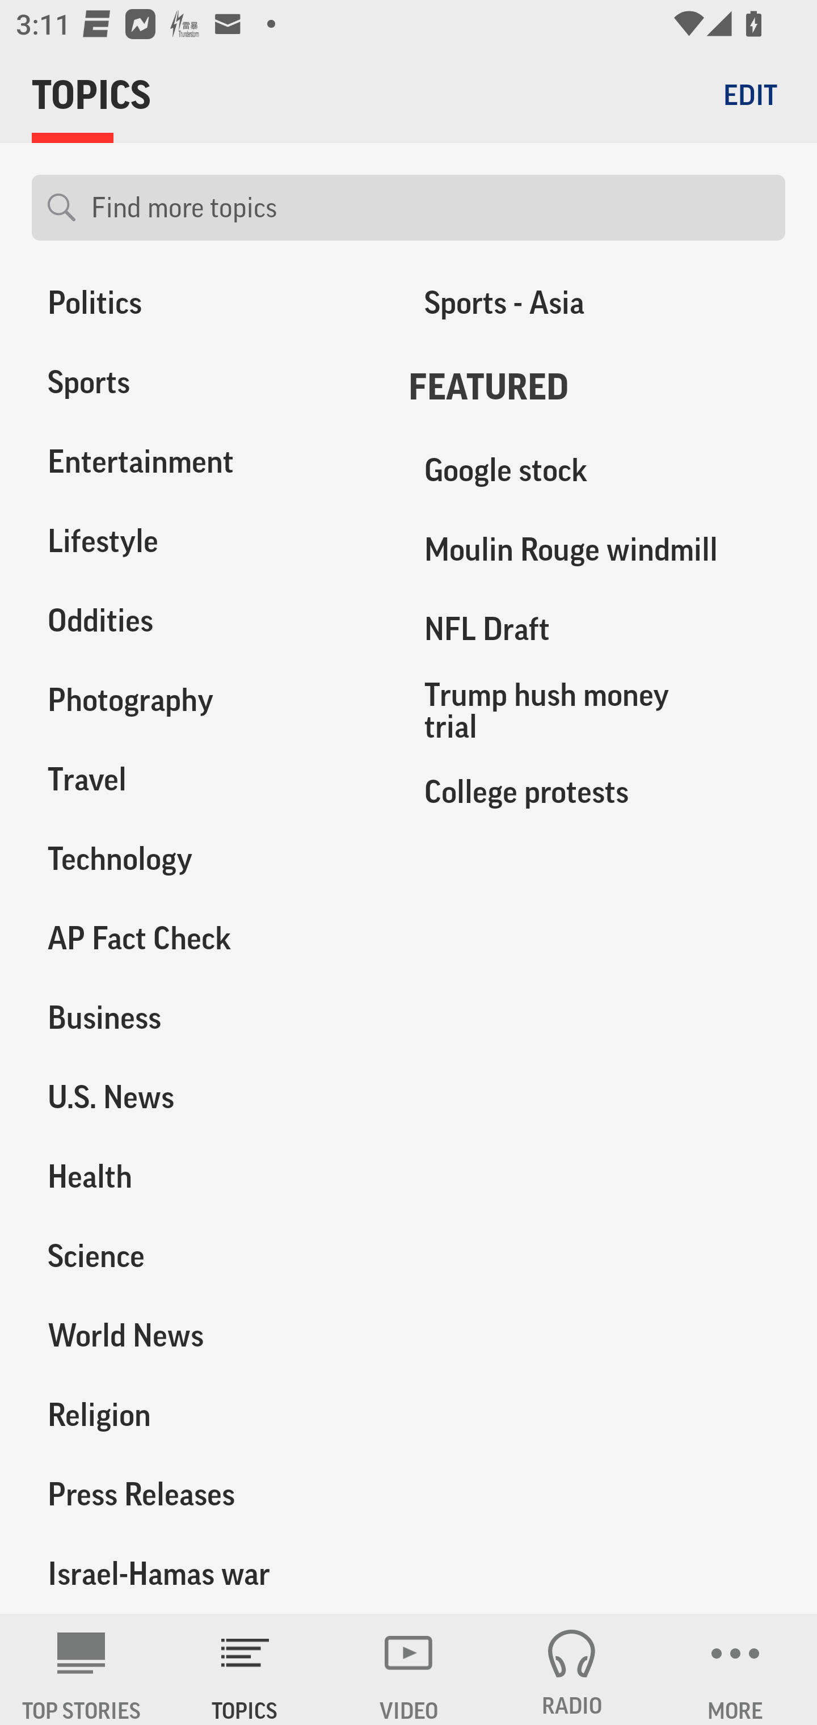  I want to click on AP Fact Check, so click(204, 938).